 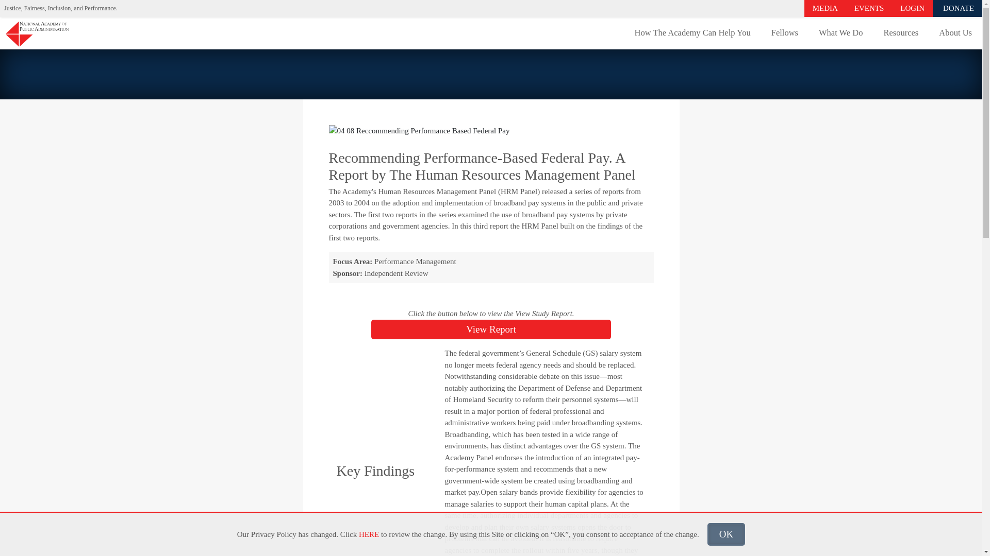 I want to click on View Report, so click(x=491, y=329).